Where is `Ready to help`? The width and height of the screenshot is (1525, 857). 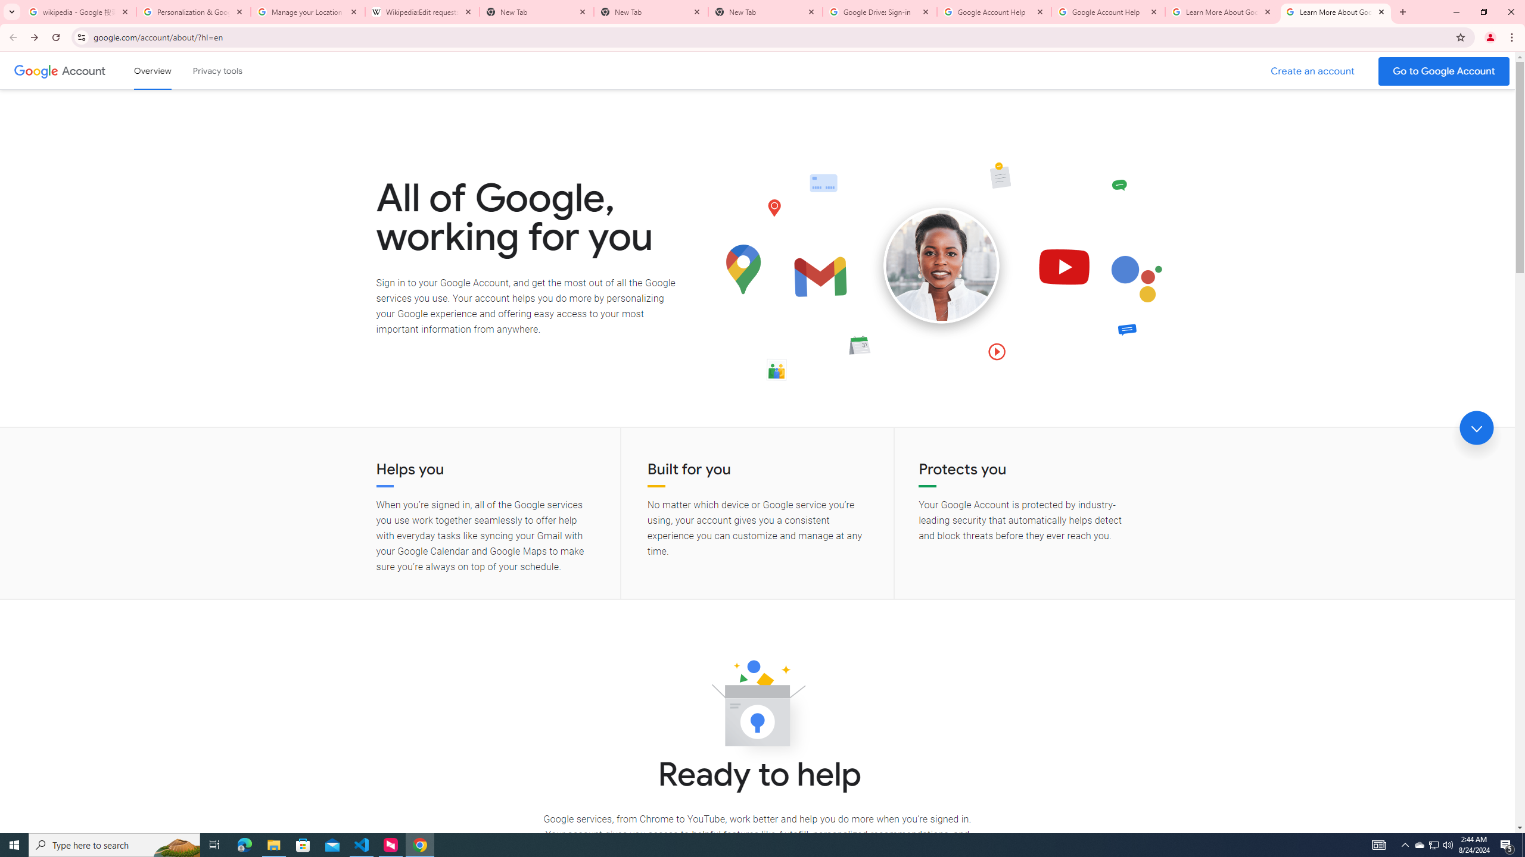
Ready to help is located at coordinates (757, 707).